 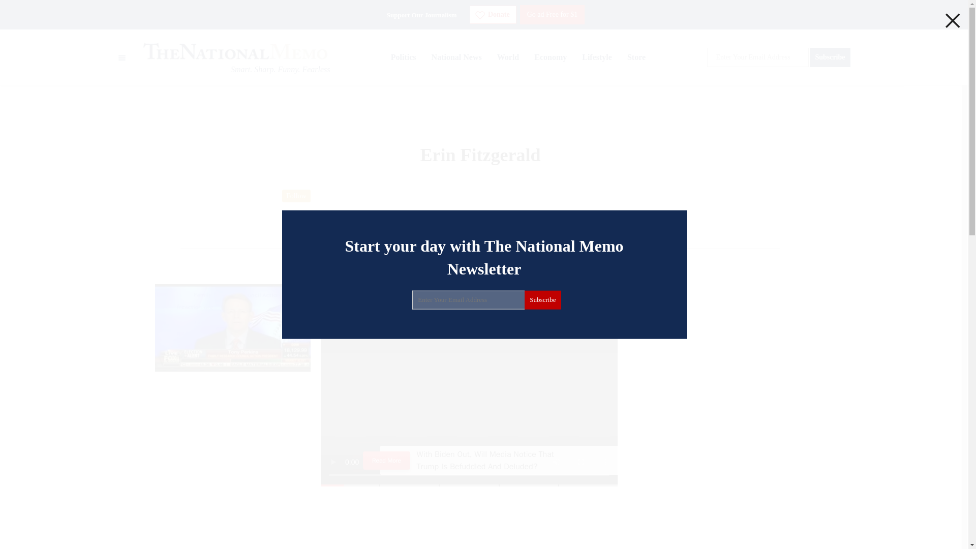 What do you see at coordinates (830, 57) in the screenshot?
I see `Subscribe` at bounding box center [830, 57].